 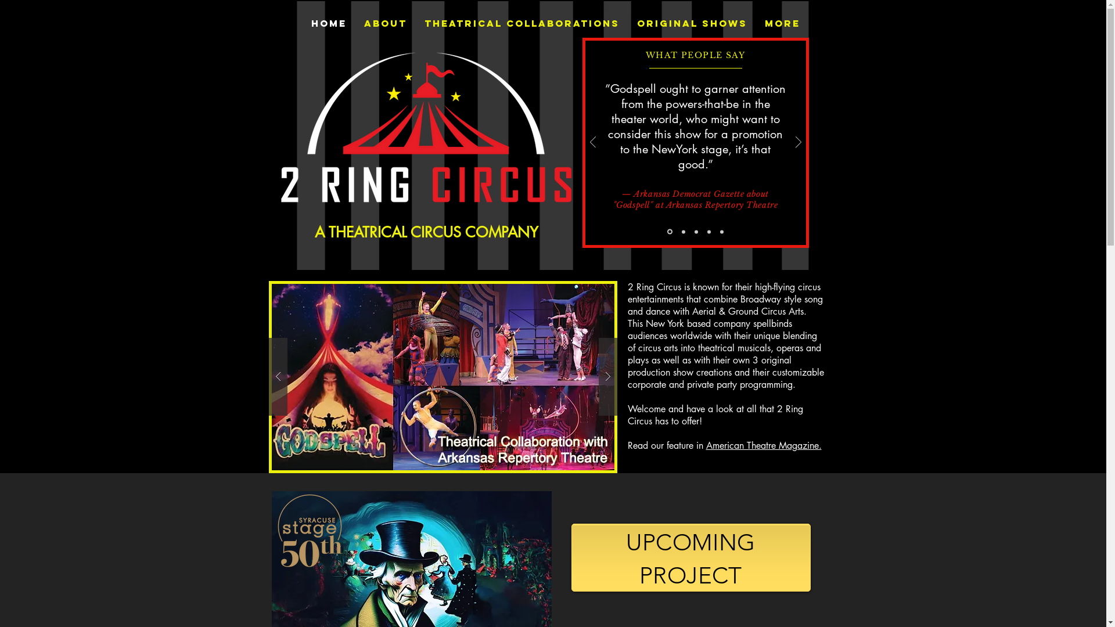 I want to click on ORIGINAL SHOWS, so click(x=692, y=23).